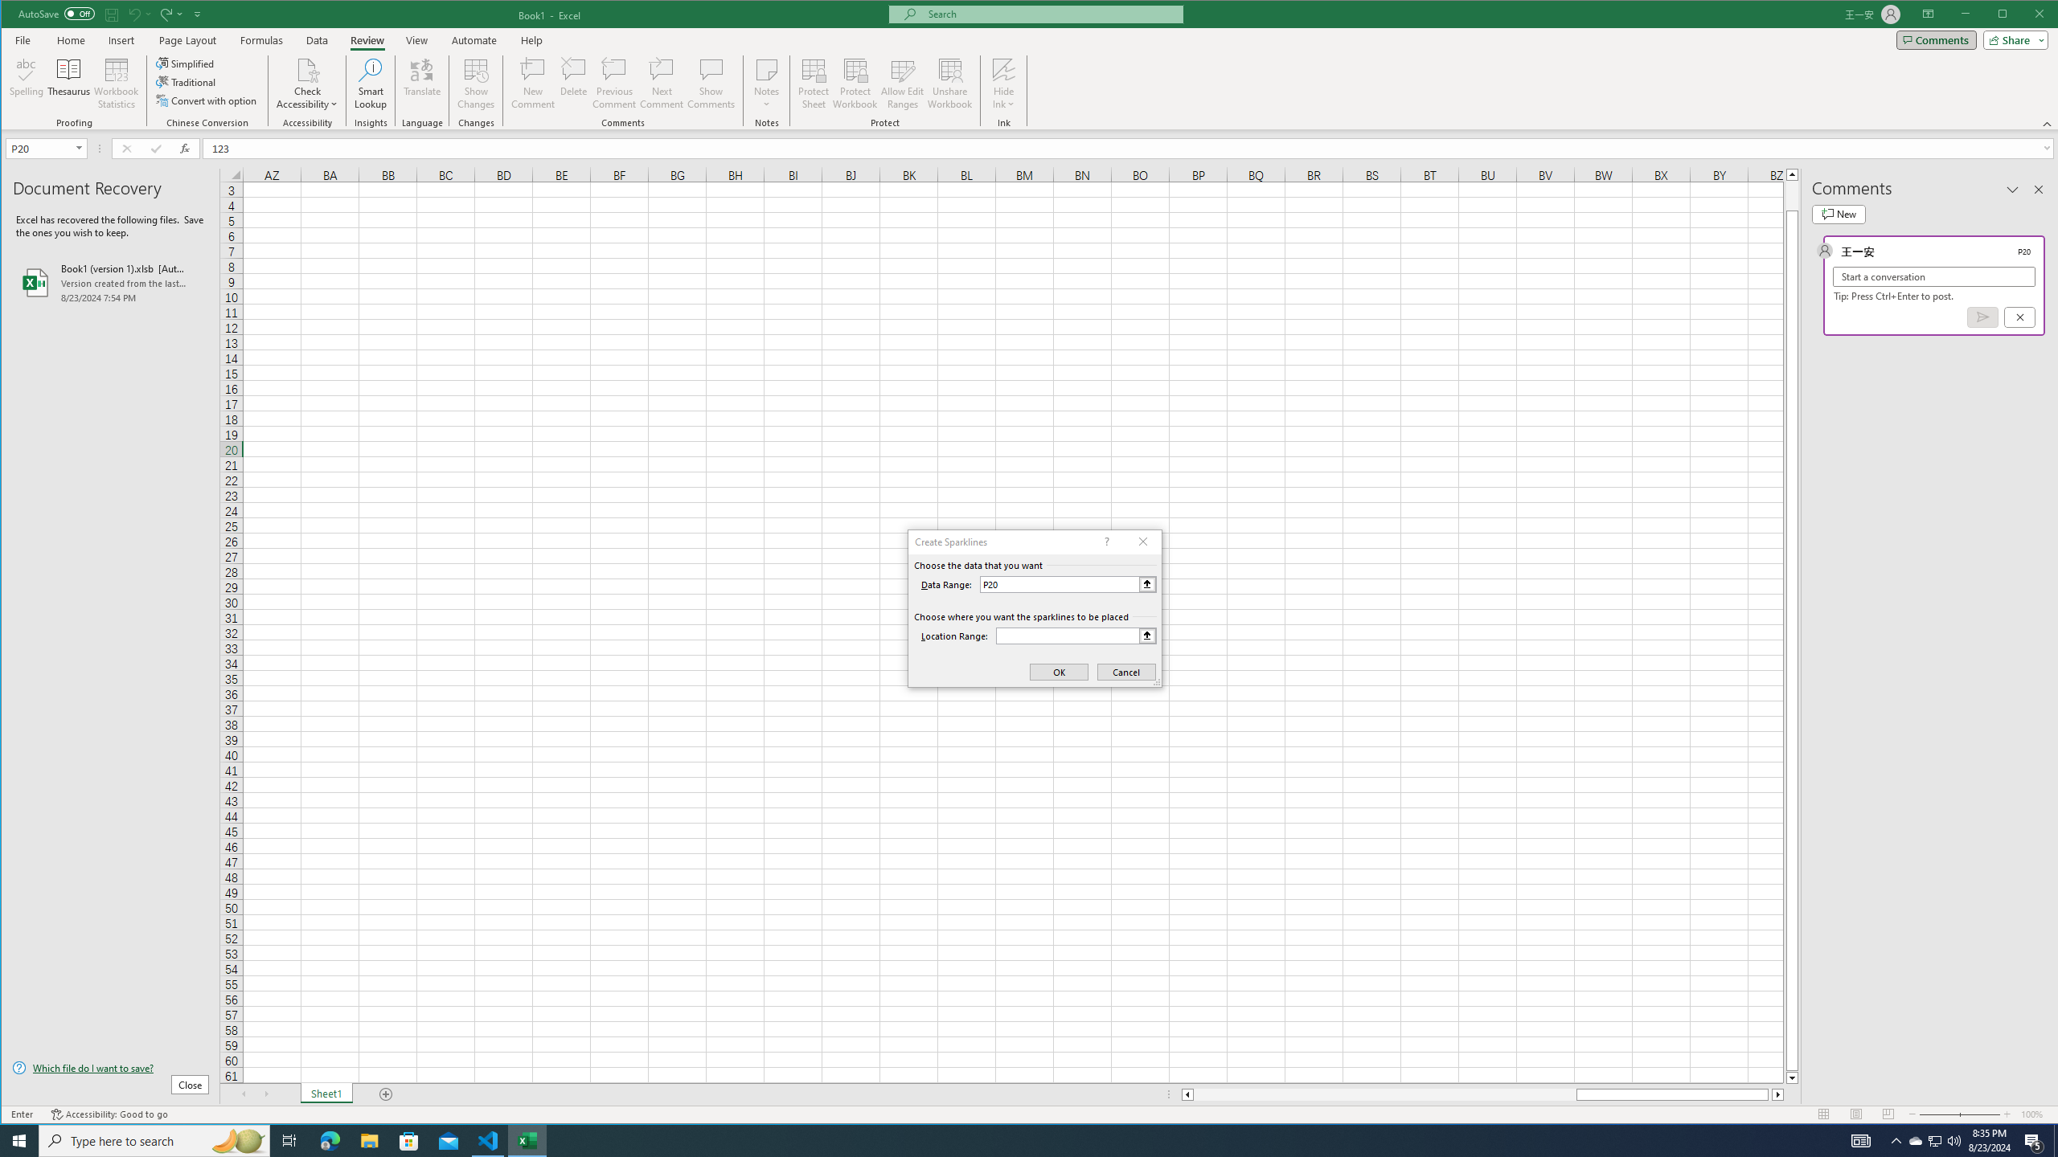 The image size is (2058, 1157). Describe the element at coordinates (1793, 195) in the screenshot. I see `Page up` at that location.